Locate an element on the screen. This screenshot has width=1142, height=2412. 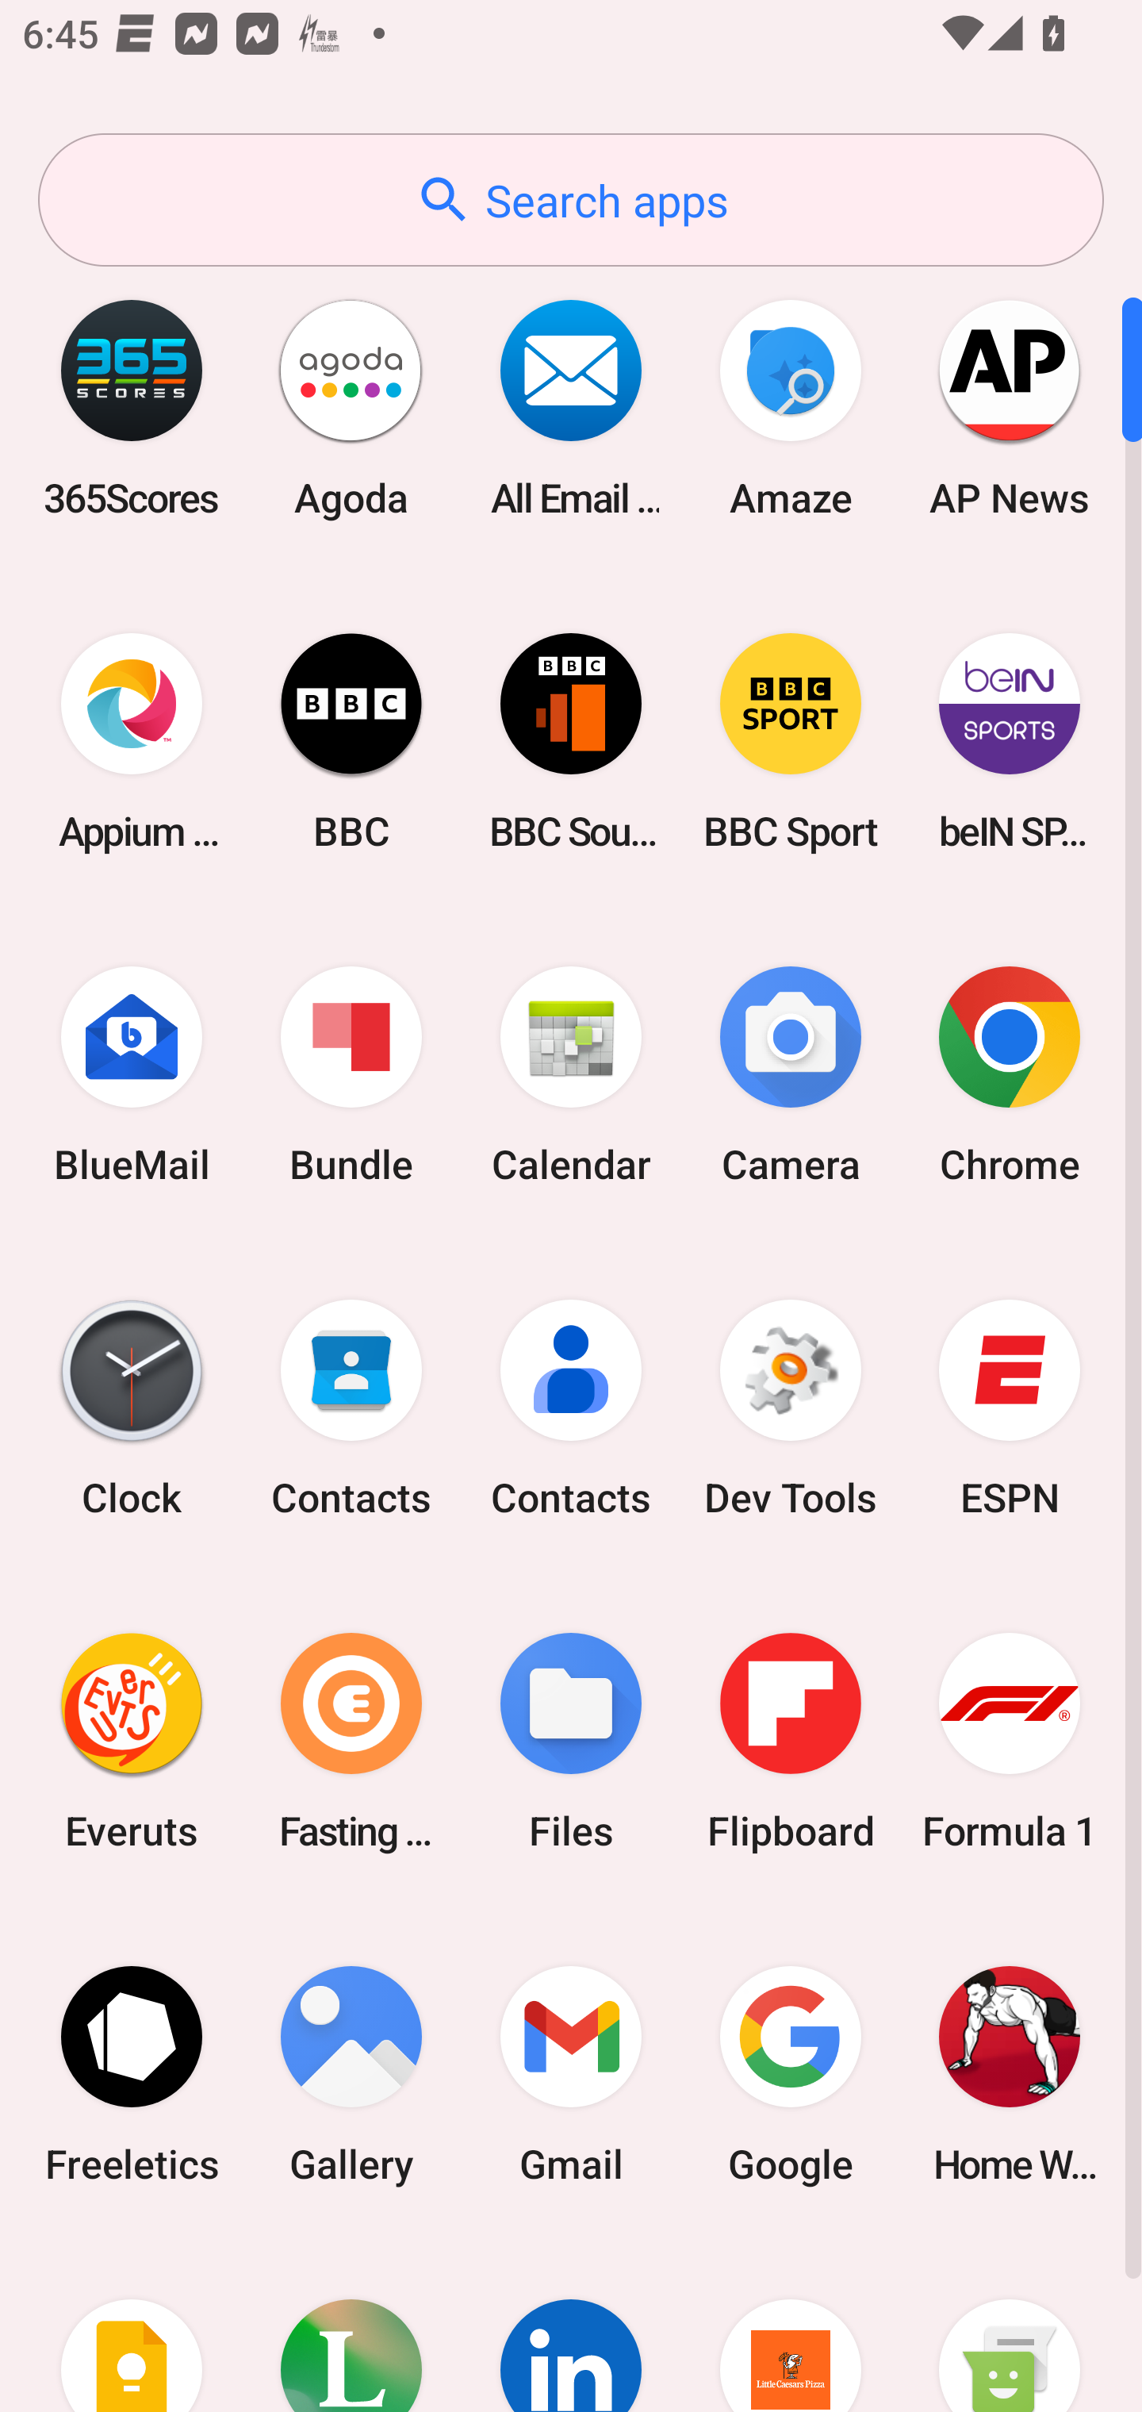
beIN SPORTS is located at coordinates (1010, 741).